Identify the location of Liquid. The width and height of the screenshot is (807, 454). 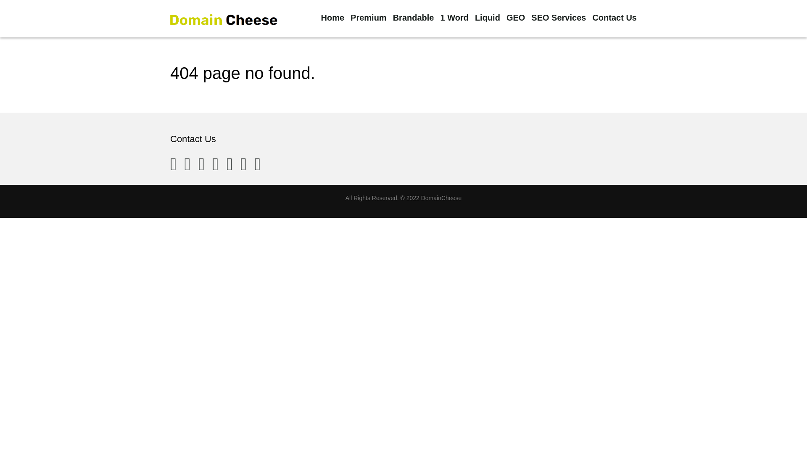
(488, 18).